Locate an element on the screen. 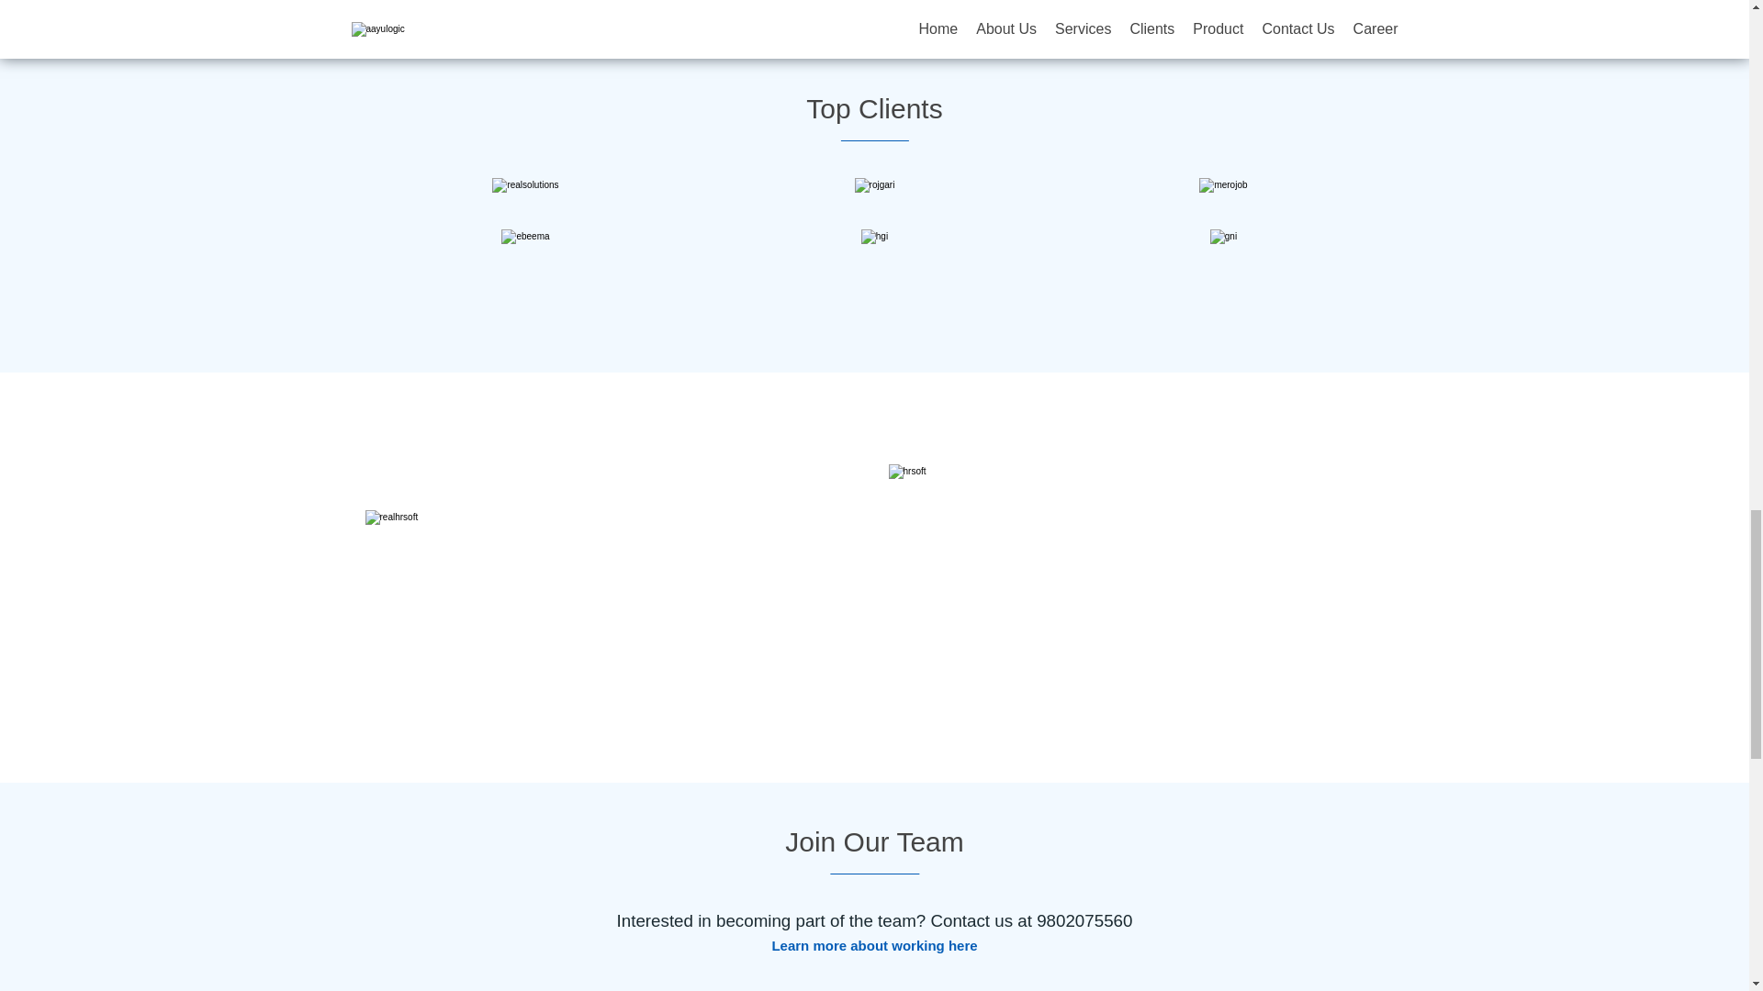  9802075560 is located at coordinates (1084, 920).